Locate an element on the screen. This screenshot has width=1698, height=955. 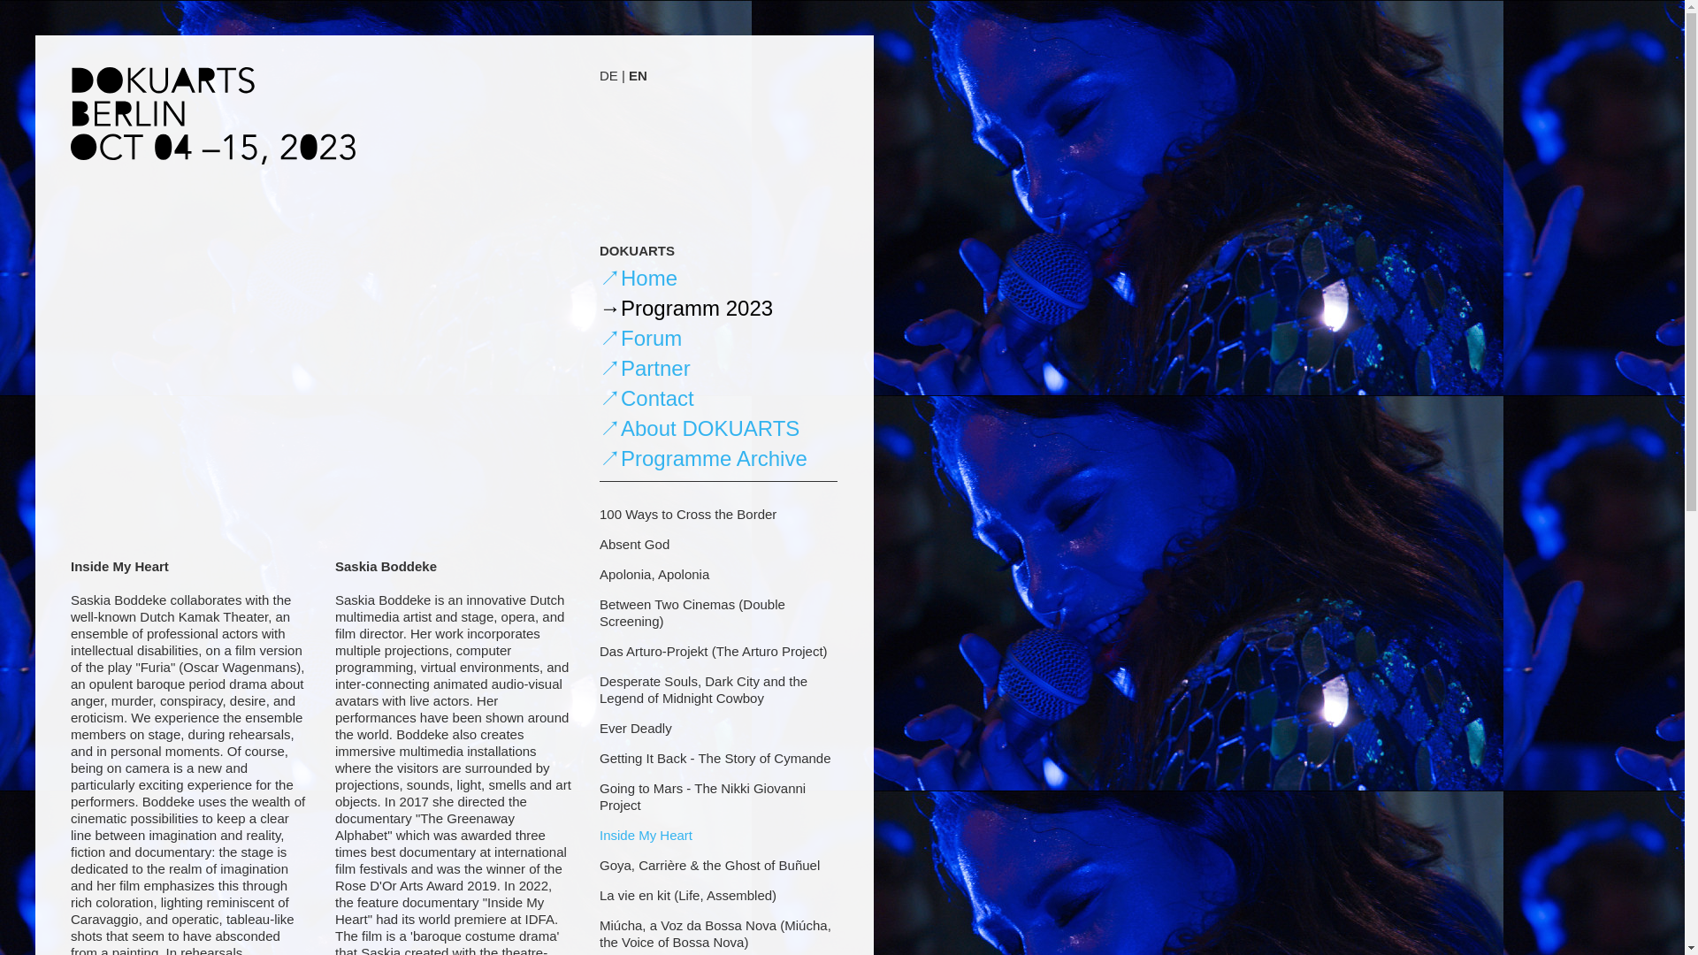
About DOKUARTS is located at coordinates (699, 428).